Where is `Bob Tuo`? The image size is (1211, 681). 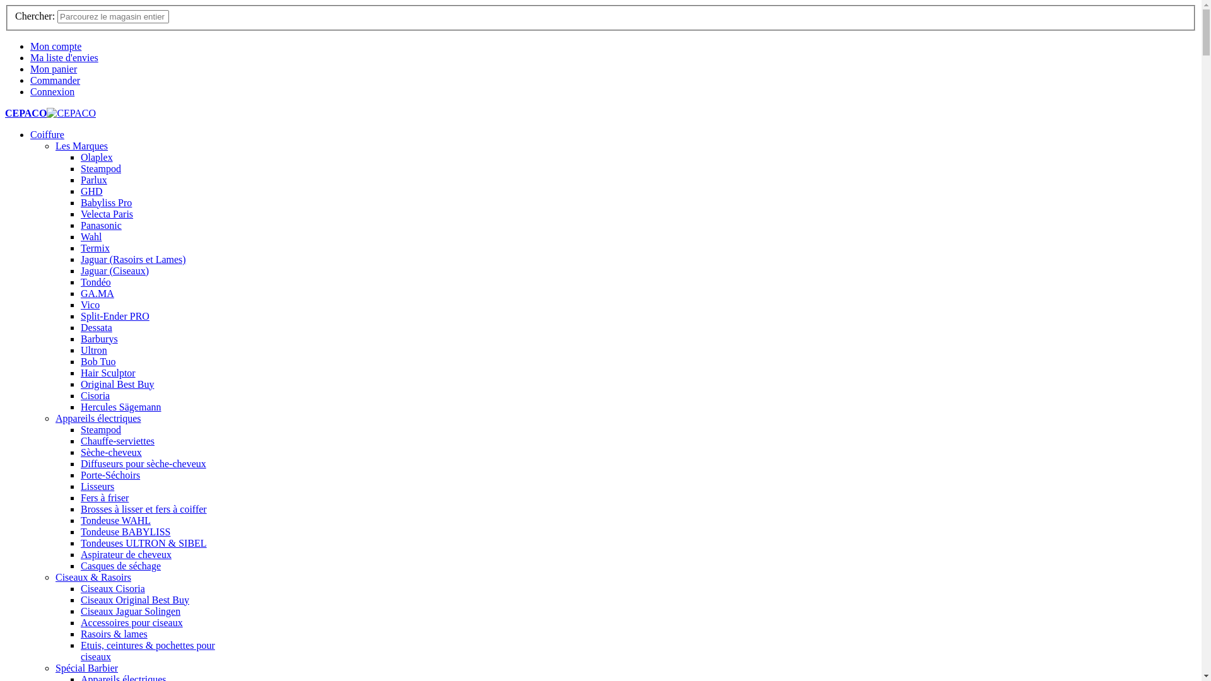 Bob Tuo is located at coordinates (98, 362).